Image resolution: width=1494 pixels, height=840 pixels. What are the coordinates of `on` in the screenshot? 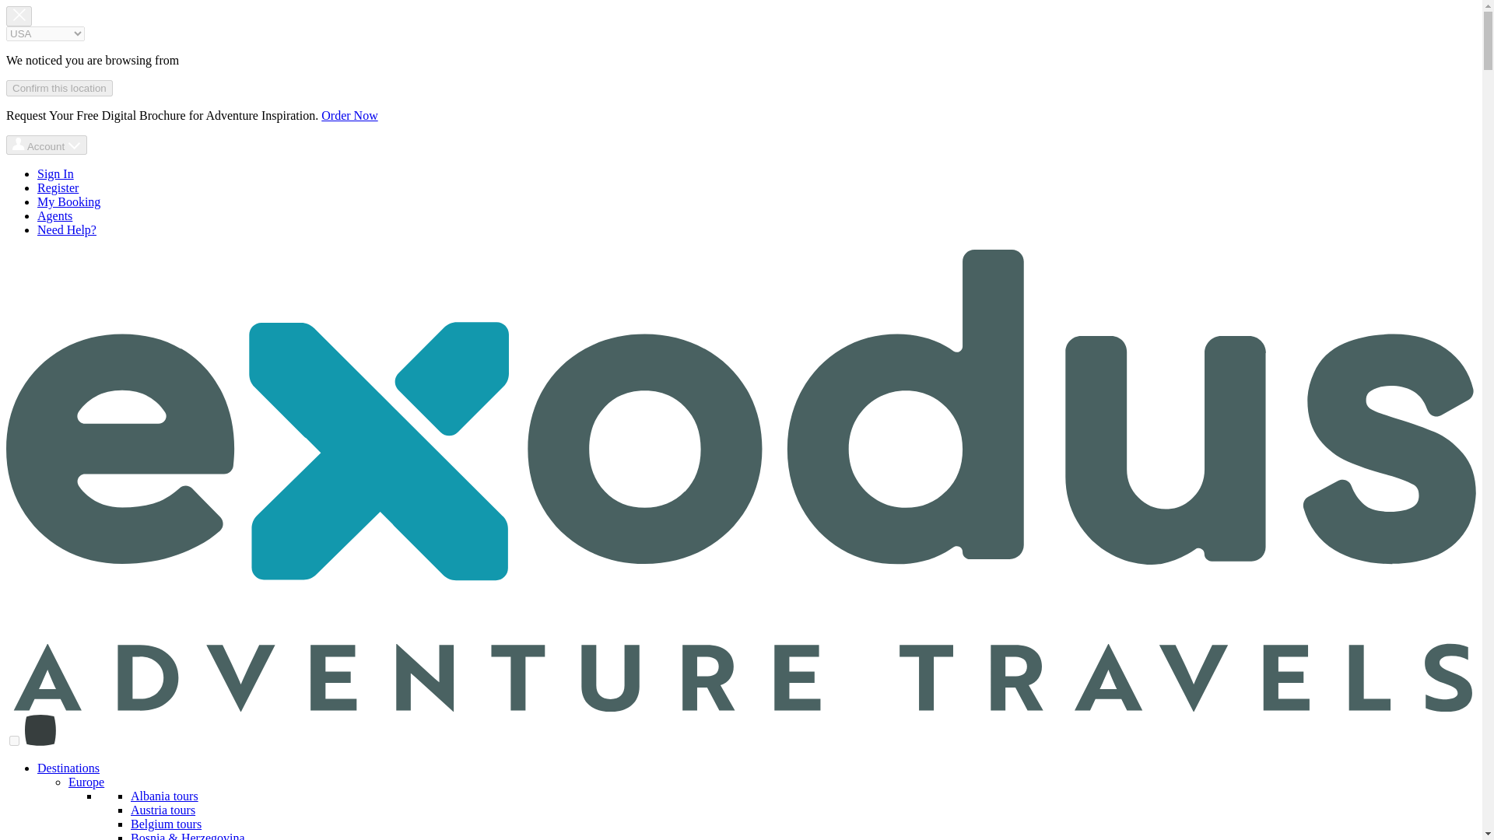 It's located at (14, 740).